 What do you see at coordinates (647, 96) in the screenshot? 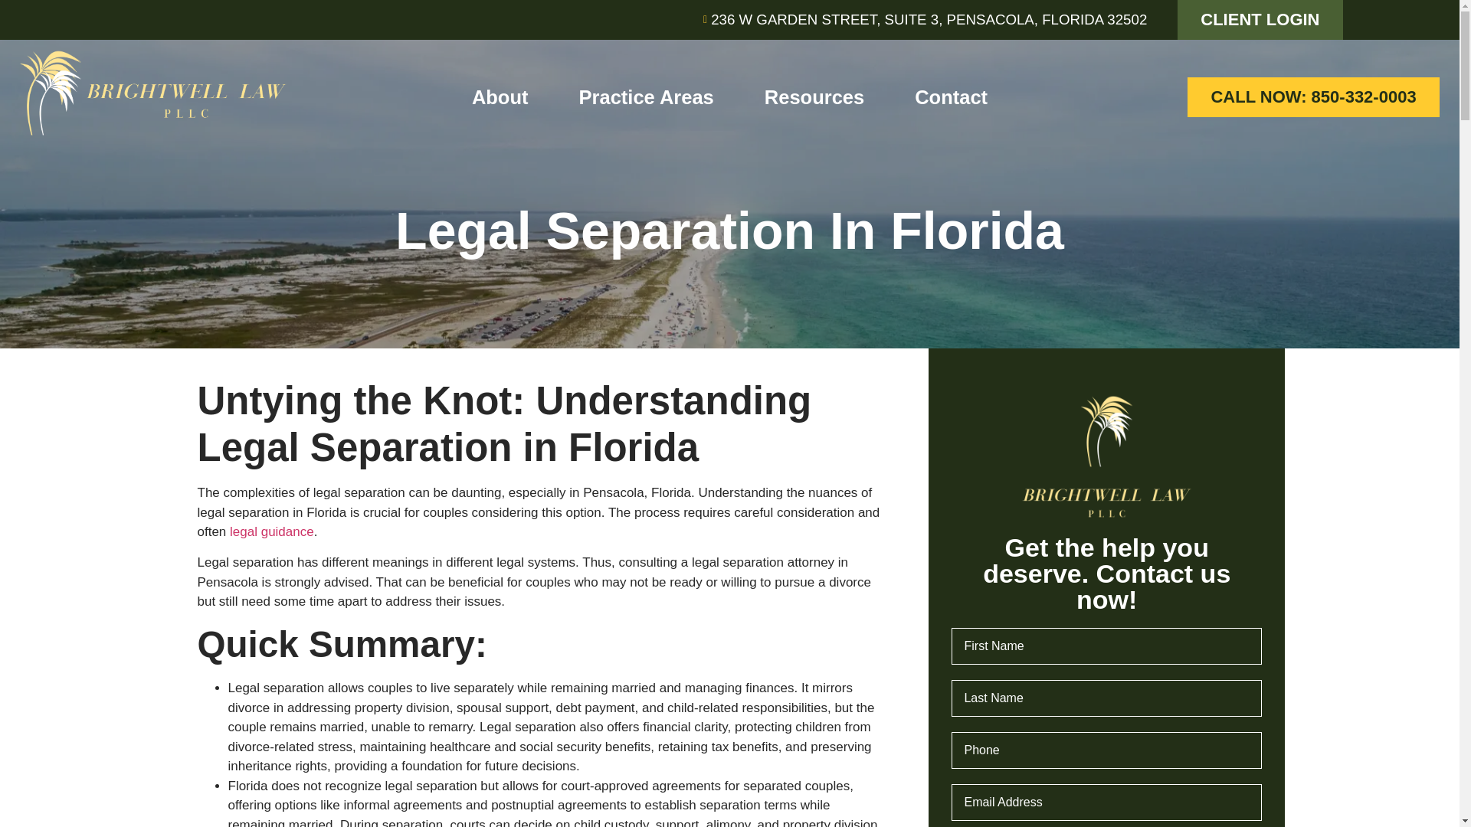
I see `Practice Areas` at bounding box center [647, 96].